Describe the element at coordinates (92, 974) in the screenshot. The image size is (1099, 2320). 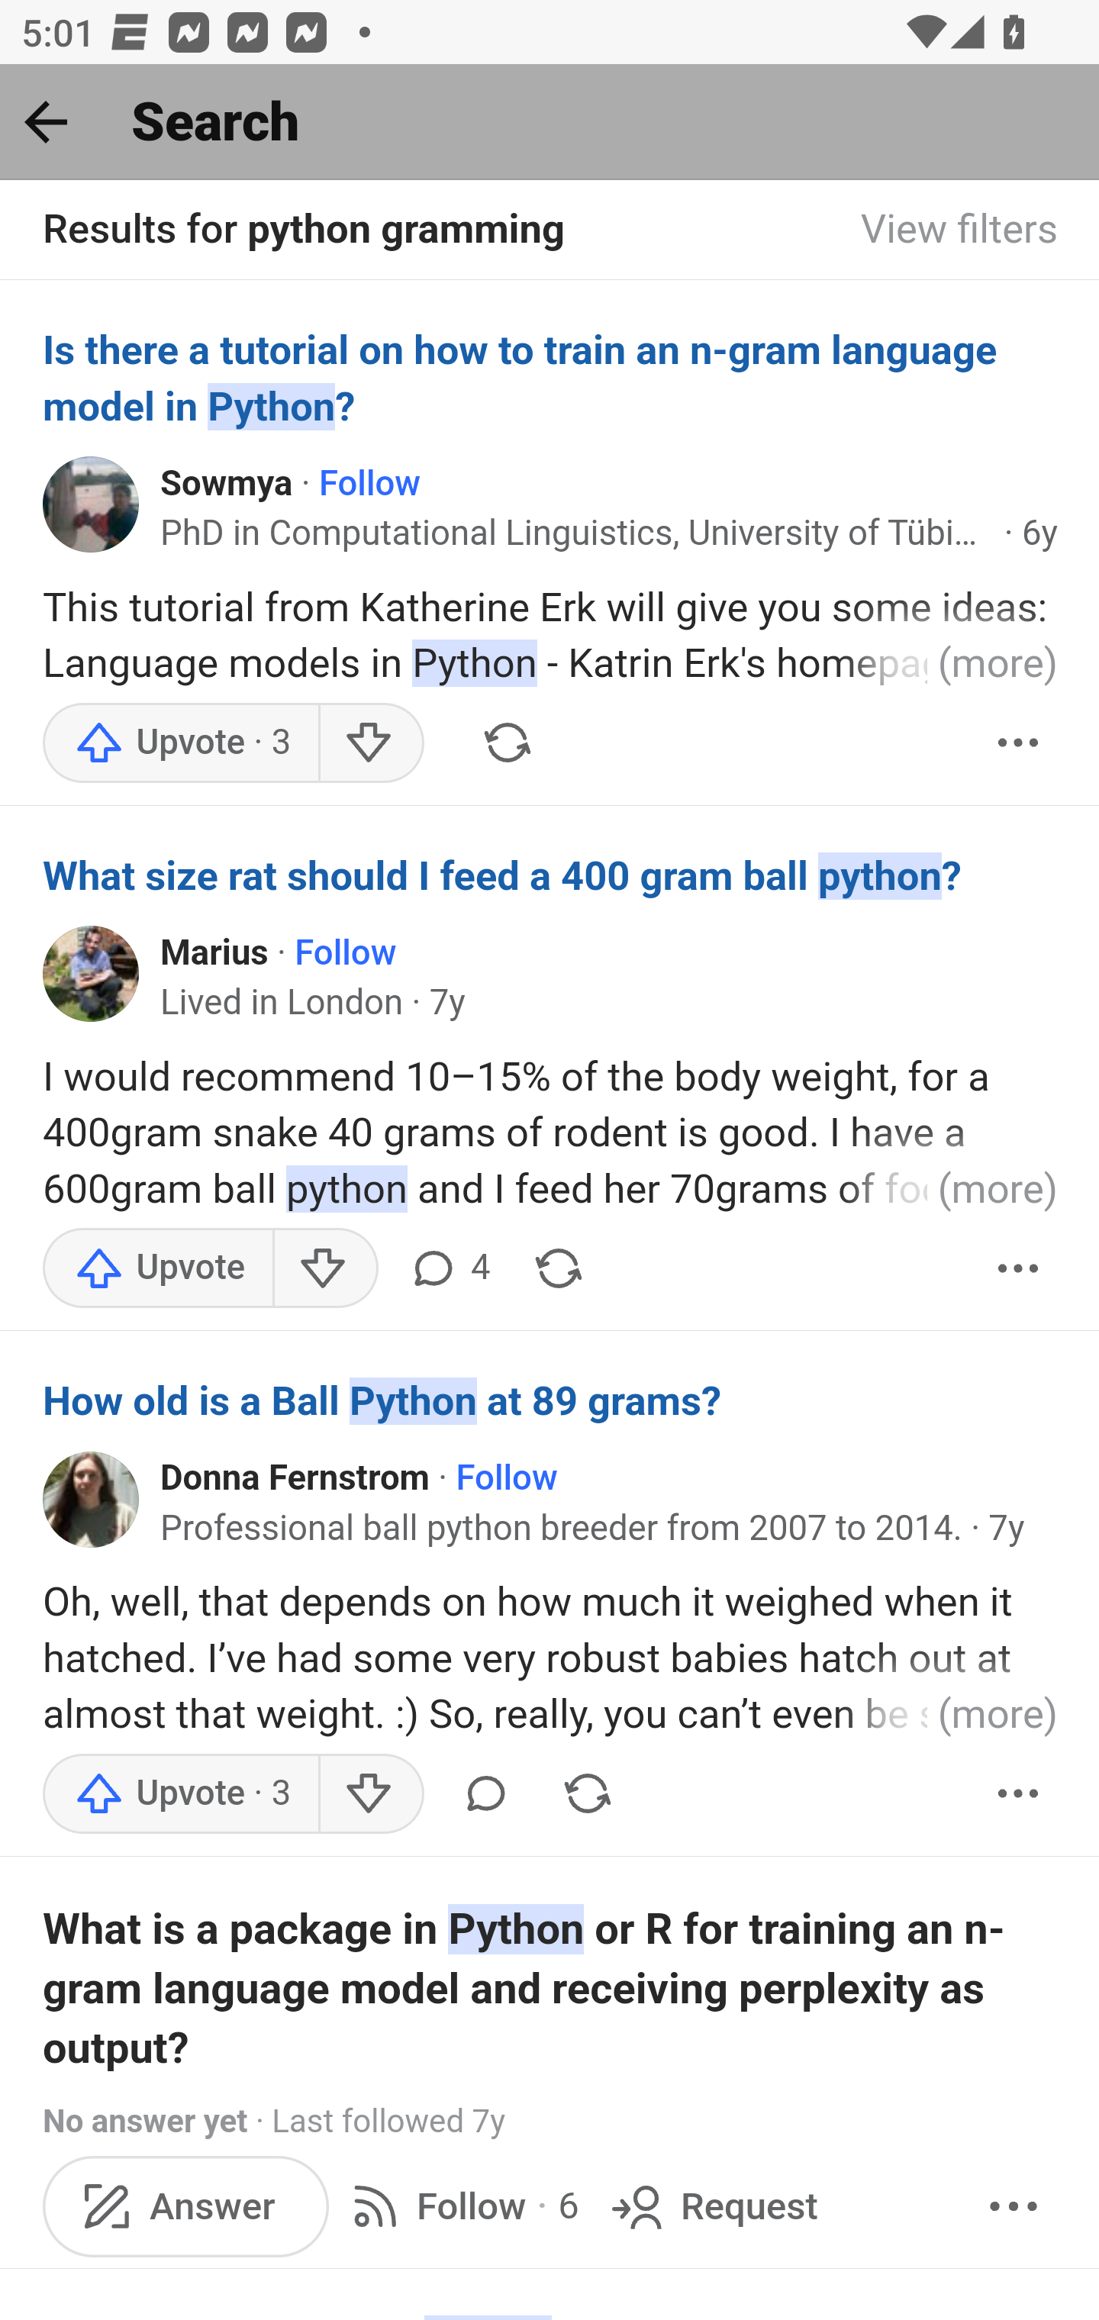
I see `Profile photo for Marius` at that location.